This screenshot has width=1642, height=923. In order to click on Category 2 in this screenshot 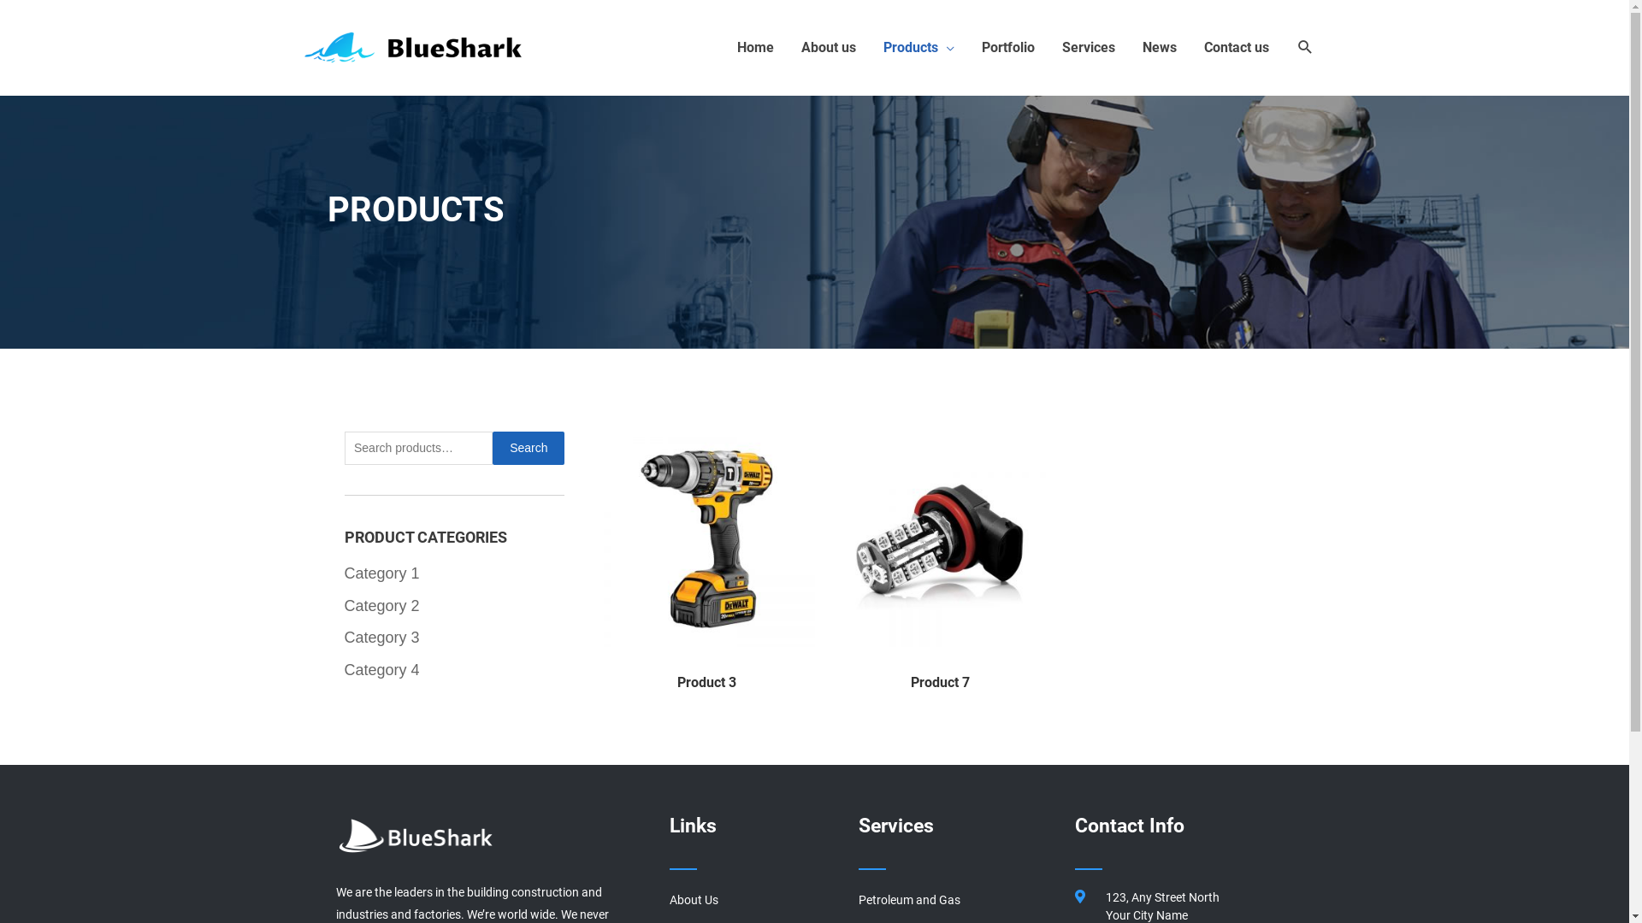, I will do `click(381, 606)`.